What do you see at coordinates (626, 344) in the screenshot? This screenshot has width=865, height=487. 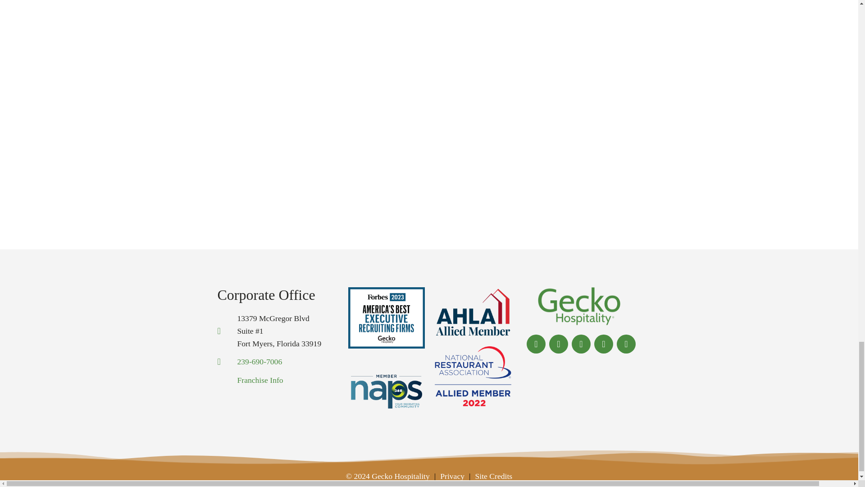 I see `Subscribe to Gecko Hospitality on YouTube` at bounding box center [626, 344].